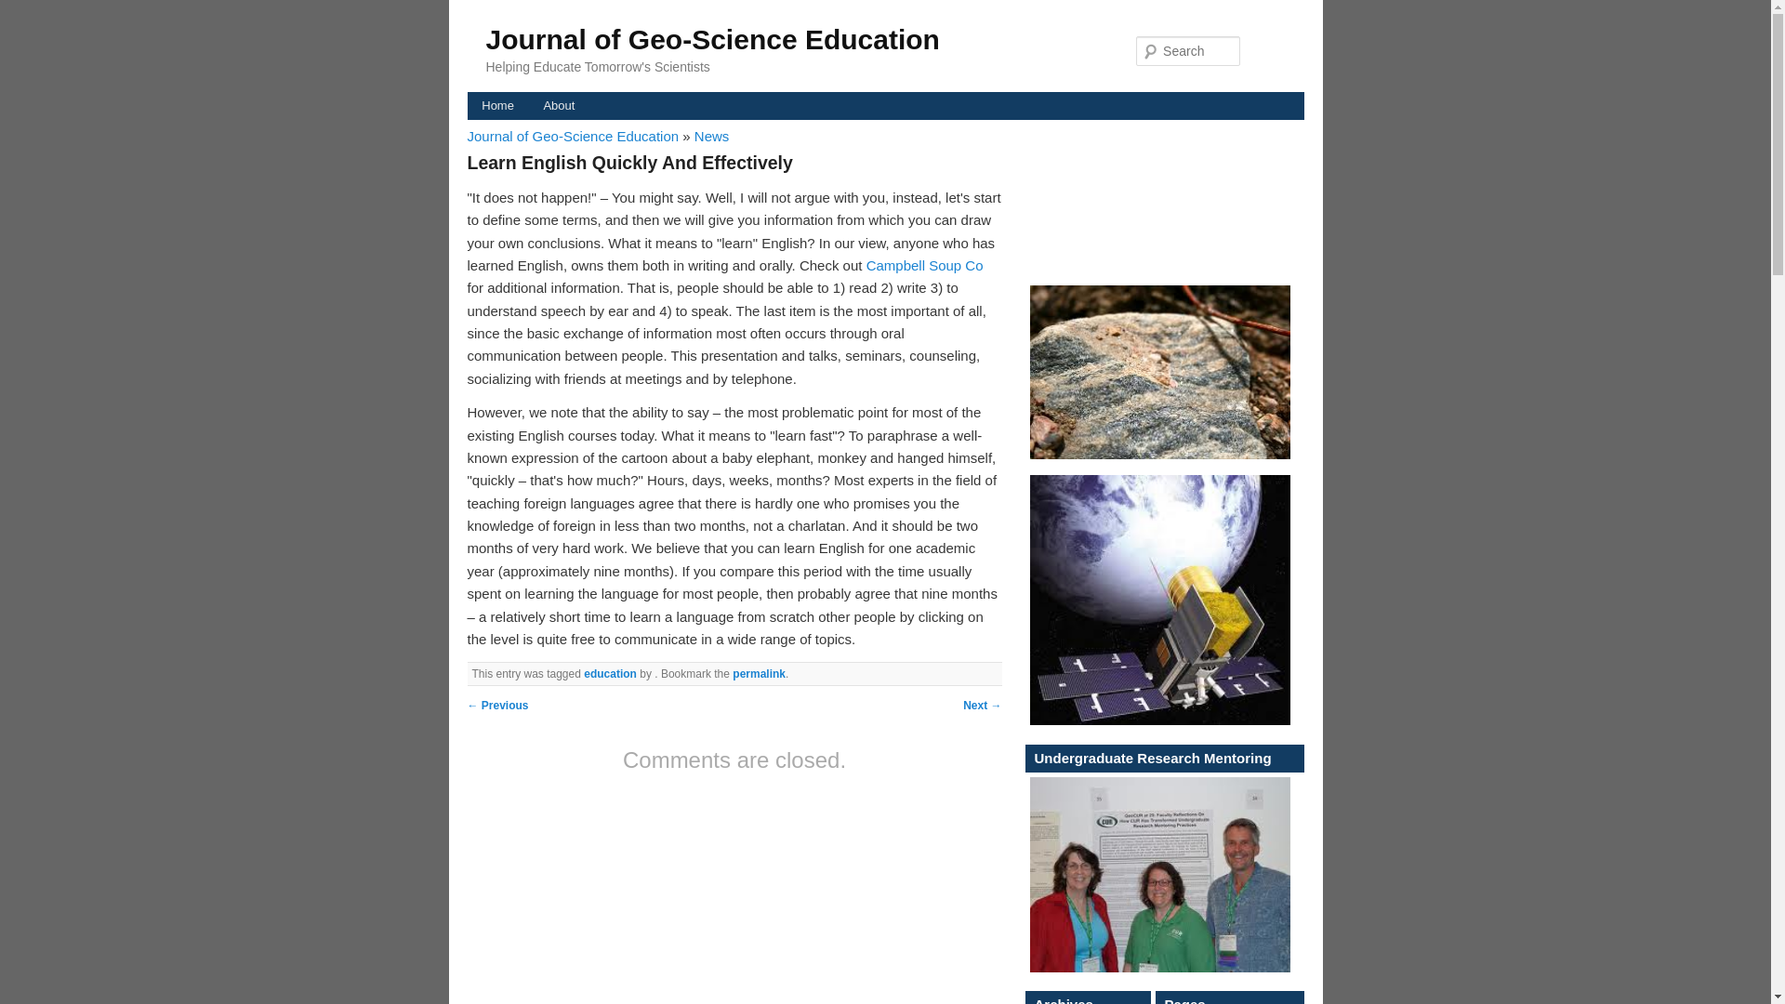  Describe the element at coordinates (610, 674) in the screenshot. I see `education` at that location.